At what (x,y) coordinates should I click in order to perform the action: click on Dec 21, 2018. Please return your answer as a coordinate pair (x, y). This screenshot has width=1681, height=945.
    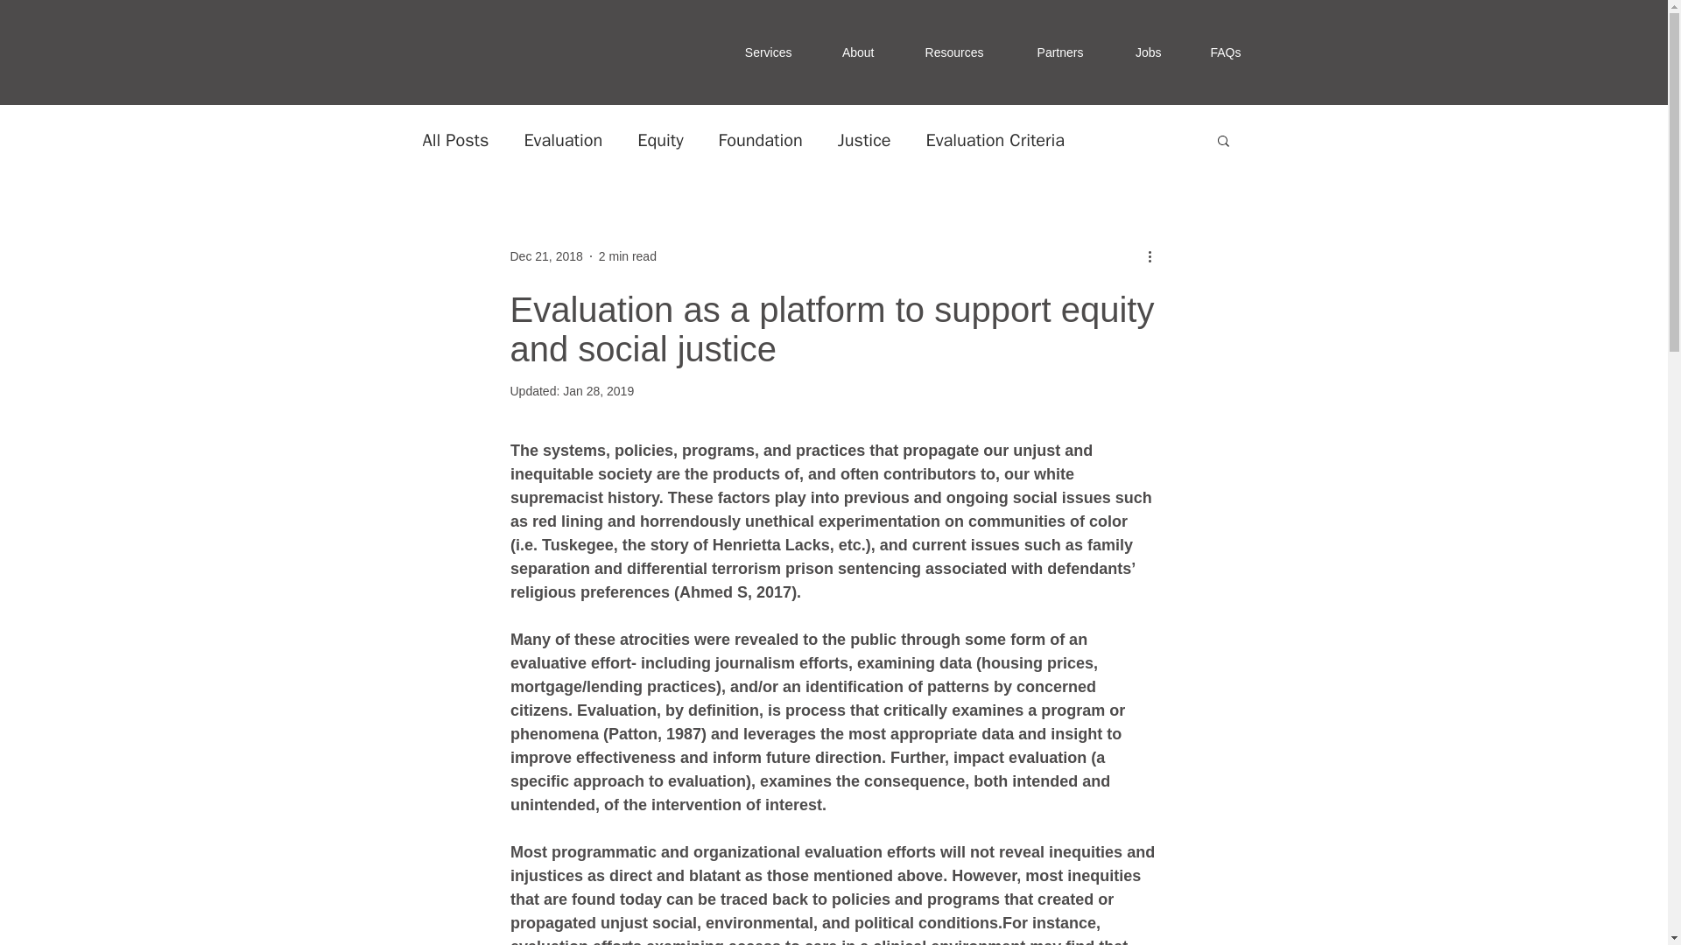
    Looking at the image, I should click on (545, 255).